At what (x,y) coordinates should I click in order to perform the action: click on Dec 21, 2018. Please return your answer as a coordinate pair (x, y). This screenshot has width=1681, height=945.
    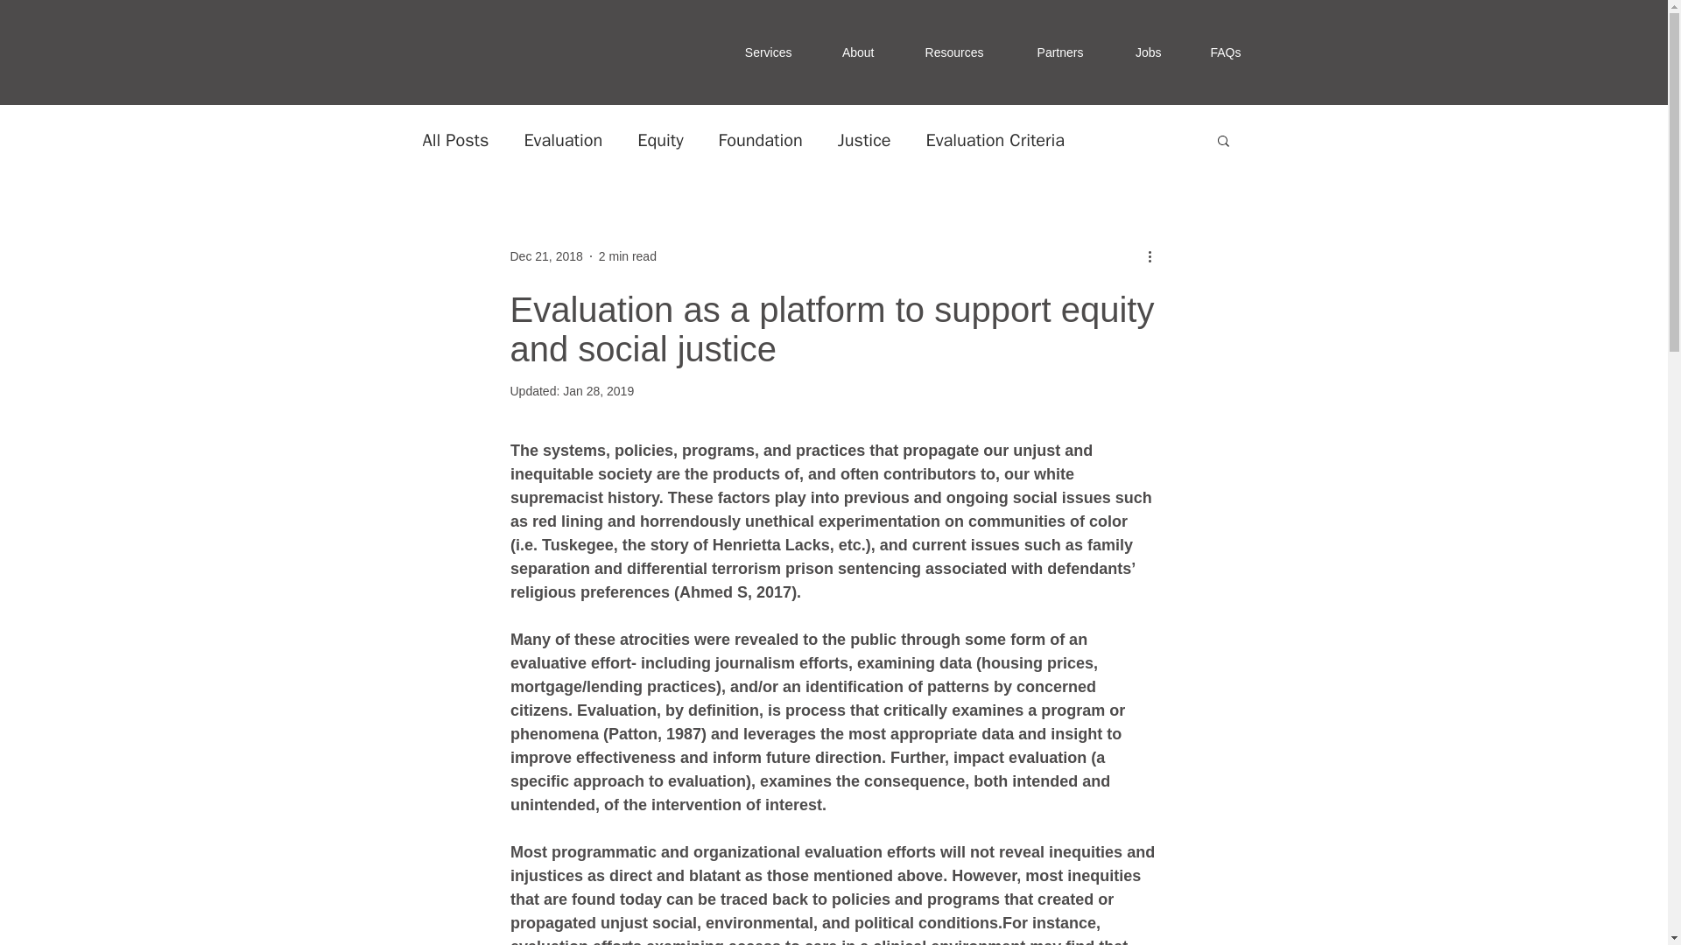
    Looking at the image, I should click on (545, 255).